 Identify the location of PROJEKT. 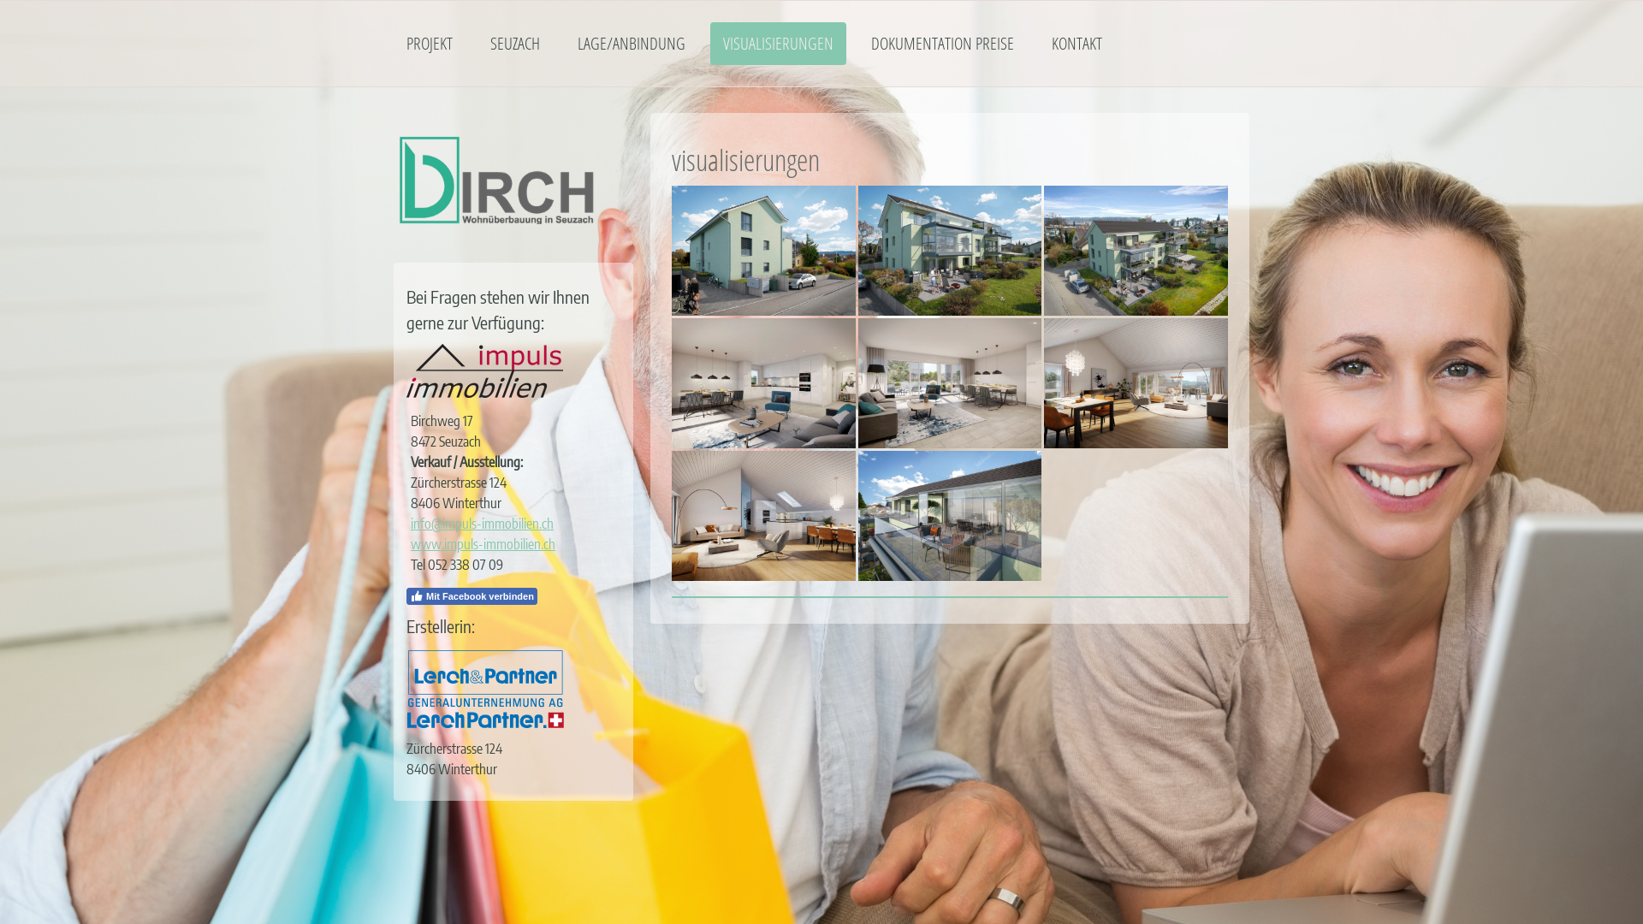
(430, 44).